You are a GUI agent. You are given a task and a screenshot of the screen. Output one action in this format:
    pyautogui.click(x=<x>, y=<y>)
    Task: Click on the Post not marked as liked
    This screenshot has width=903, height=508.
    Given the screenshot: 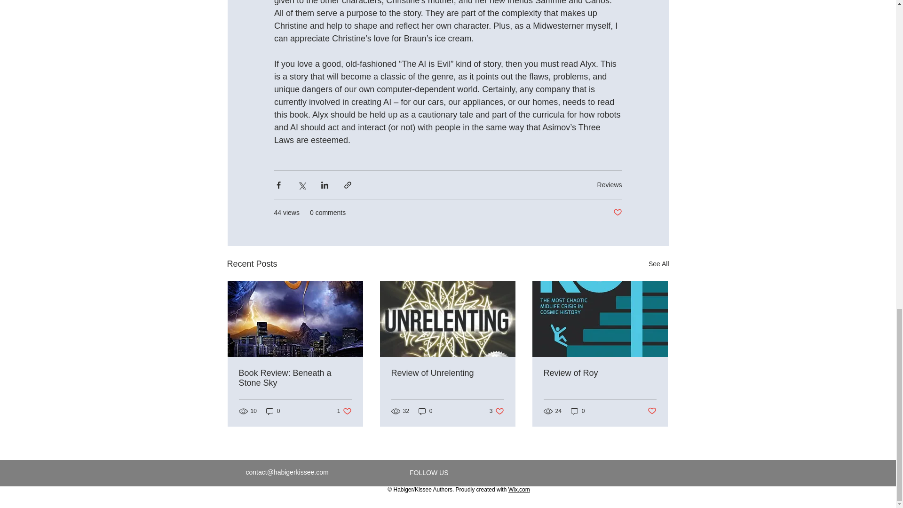 What is the action you would take?
    pyautogui.click(x=273, y=411)
    